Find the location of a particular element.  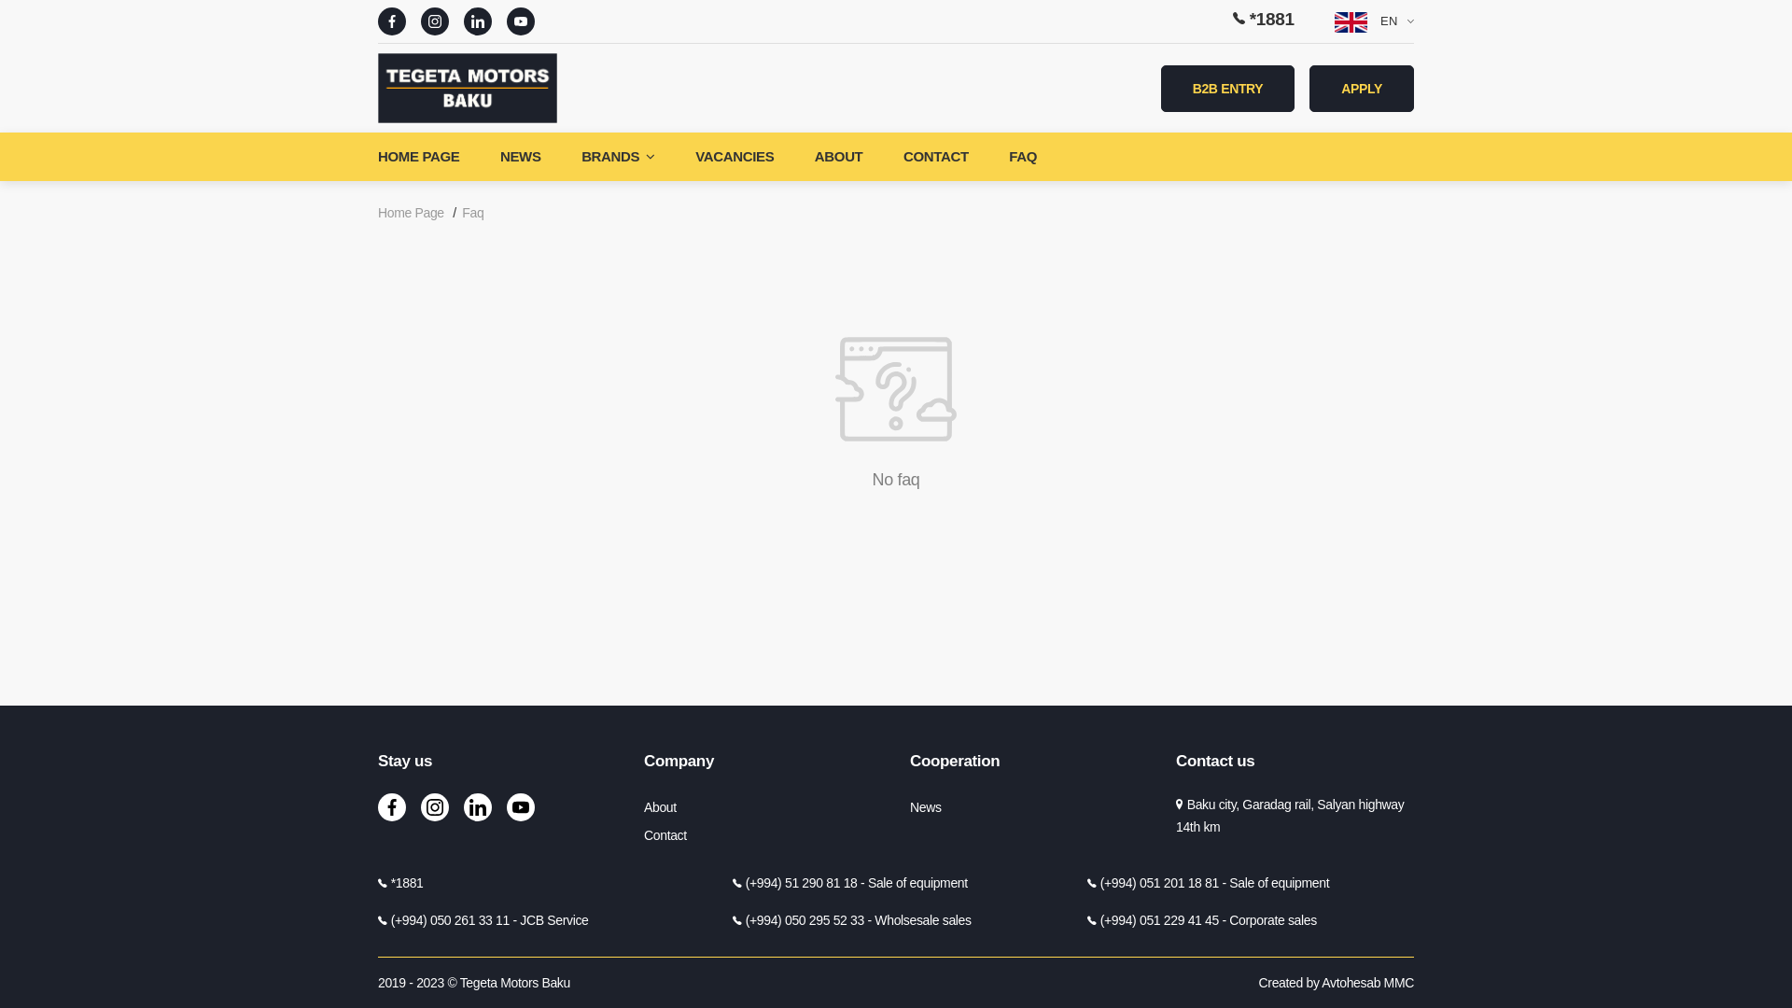

About is located at coordinates (661, 807).